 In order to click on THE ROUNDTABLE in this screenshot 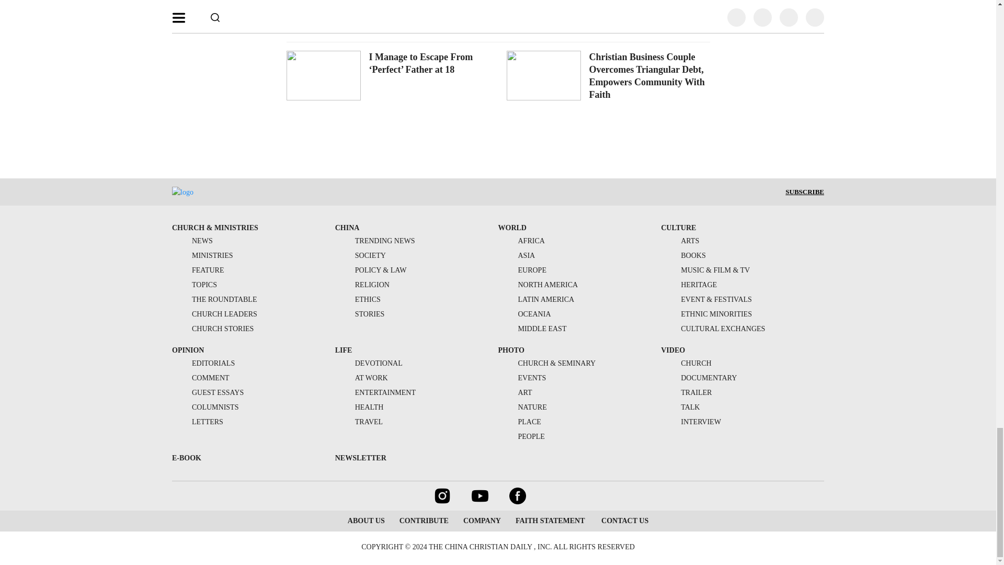, I will do `click(214, 299)`.